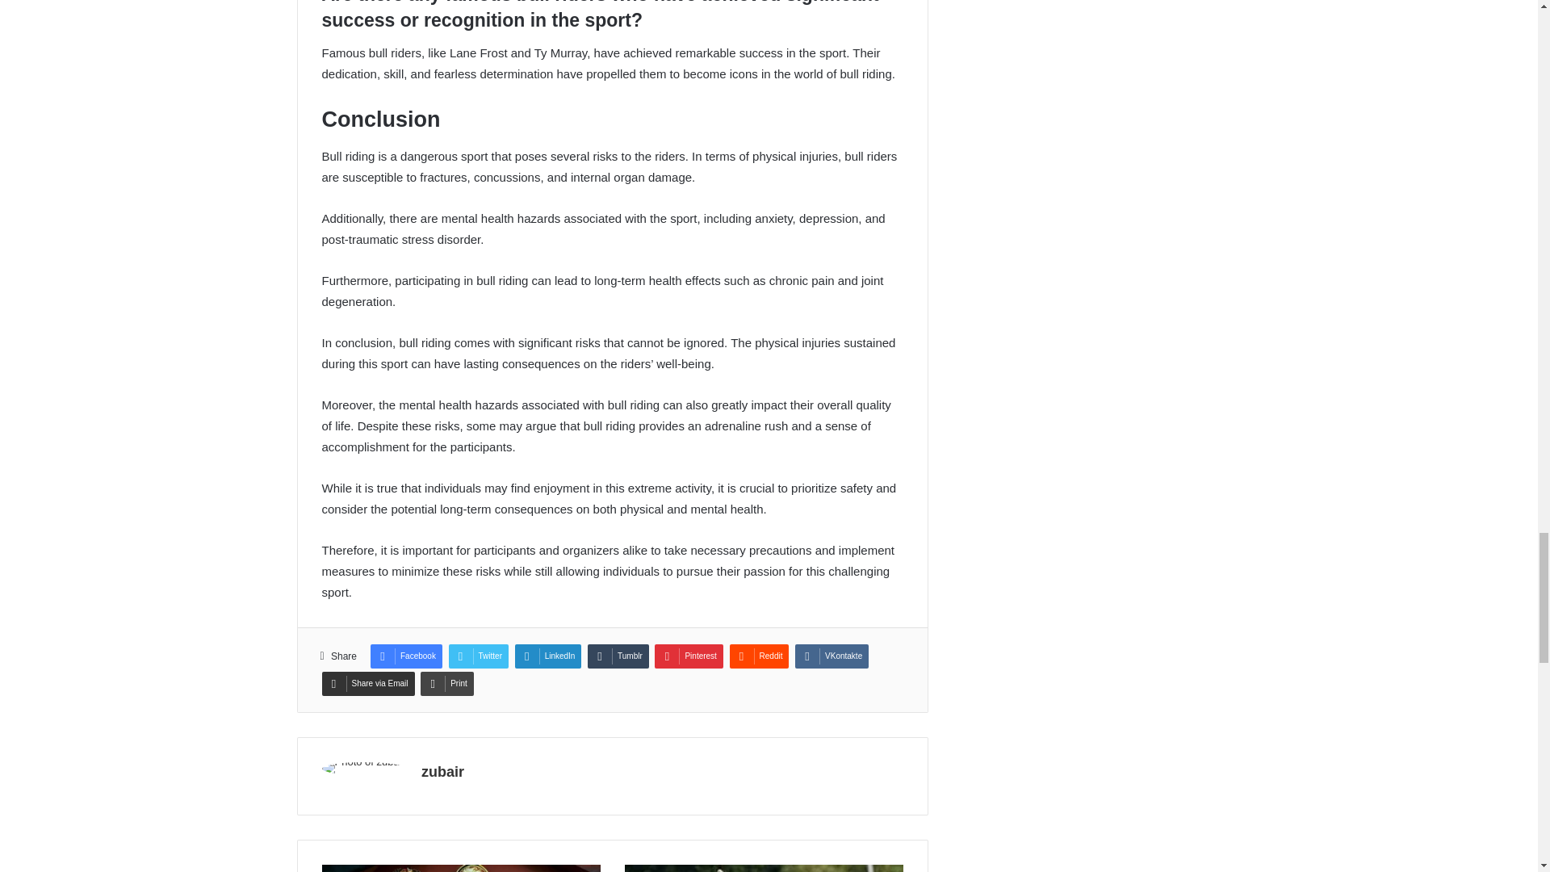  Describe the element at coordinates (618, 656) in the screenshot. I see `Tumblr` at that location.